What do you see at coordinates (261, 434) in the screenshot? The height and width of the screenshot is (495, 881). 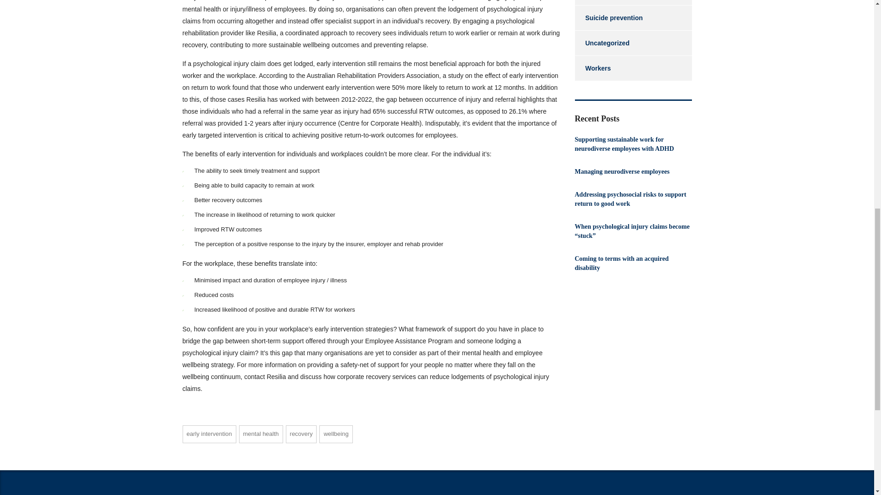 I see `mental health` at bounding box center [261, 434].